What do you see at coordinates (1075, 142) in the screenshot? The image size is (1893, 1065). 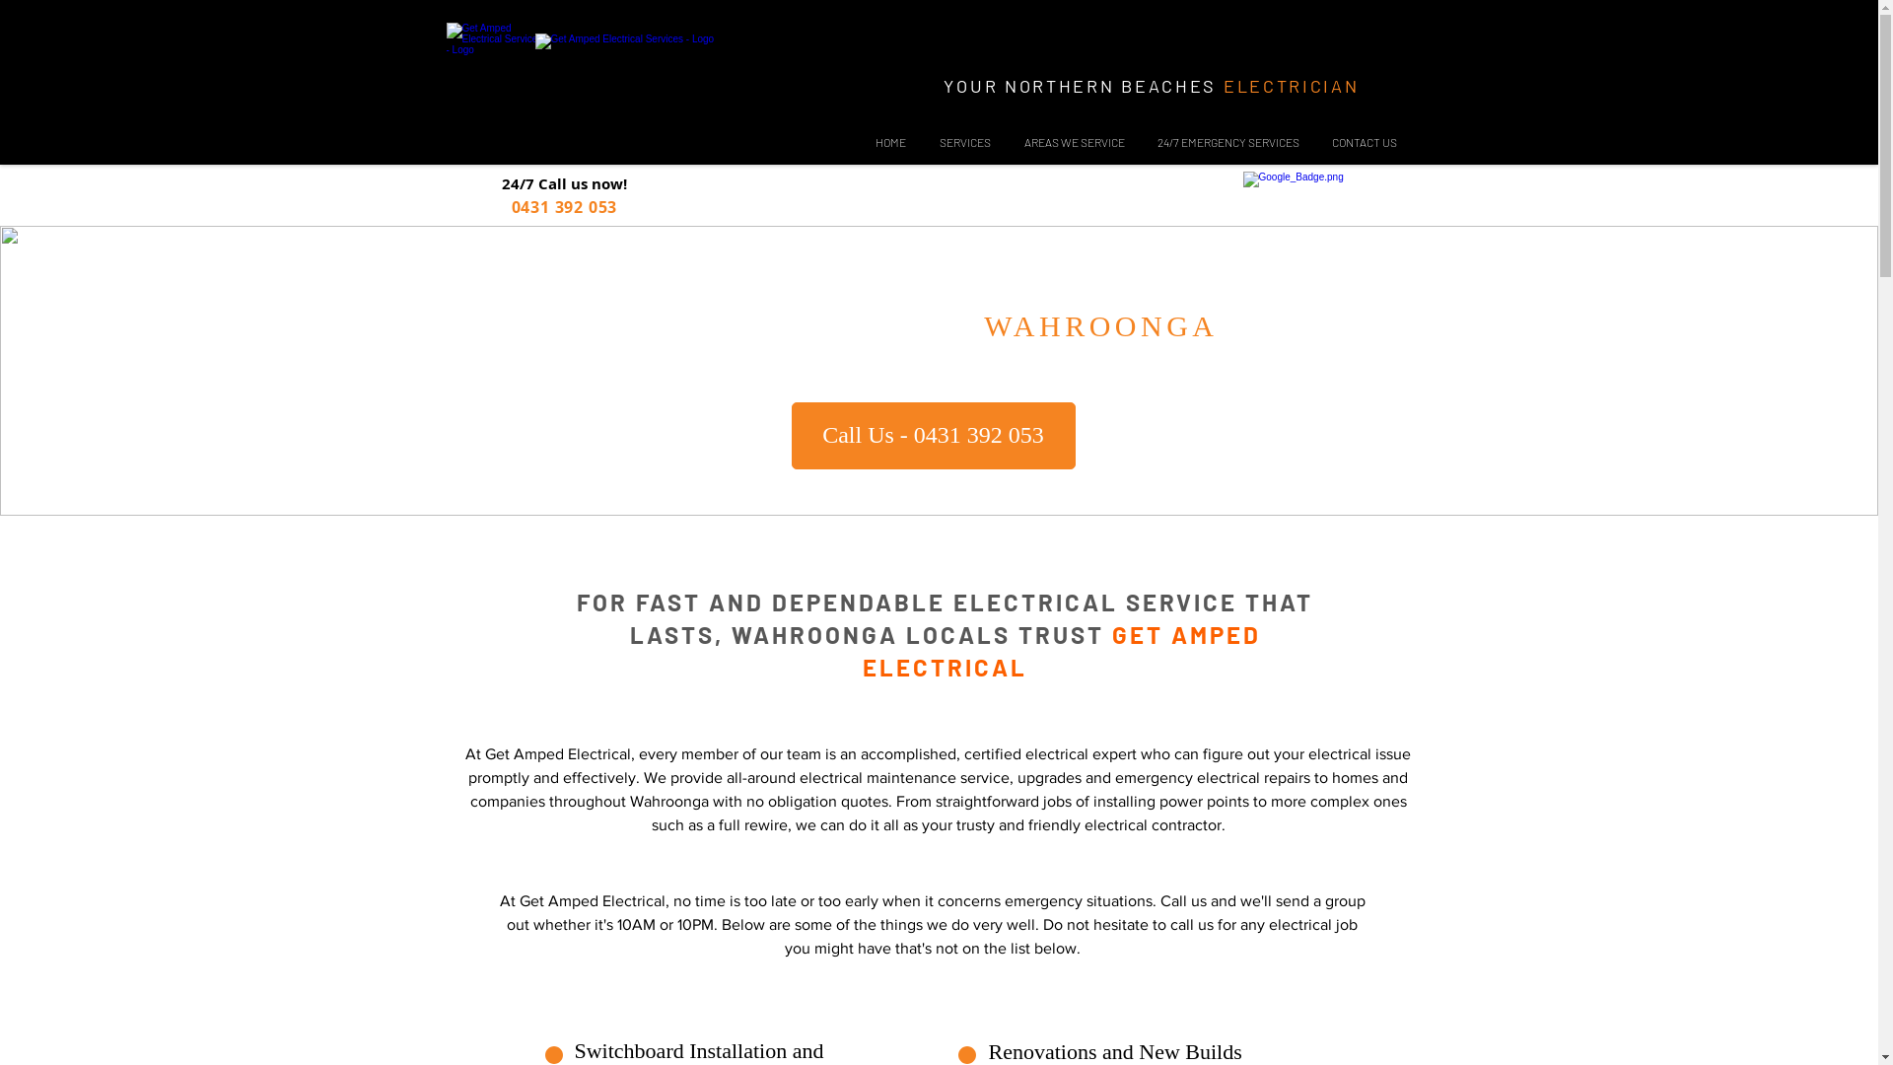 I see `AREAS WE SERVICE` at bounding box center [1075, 142].